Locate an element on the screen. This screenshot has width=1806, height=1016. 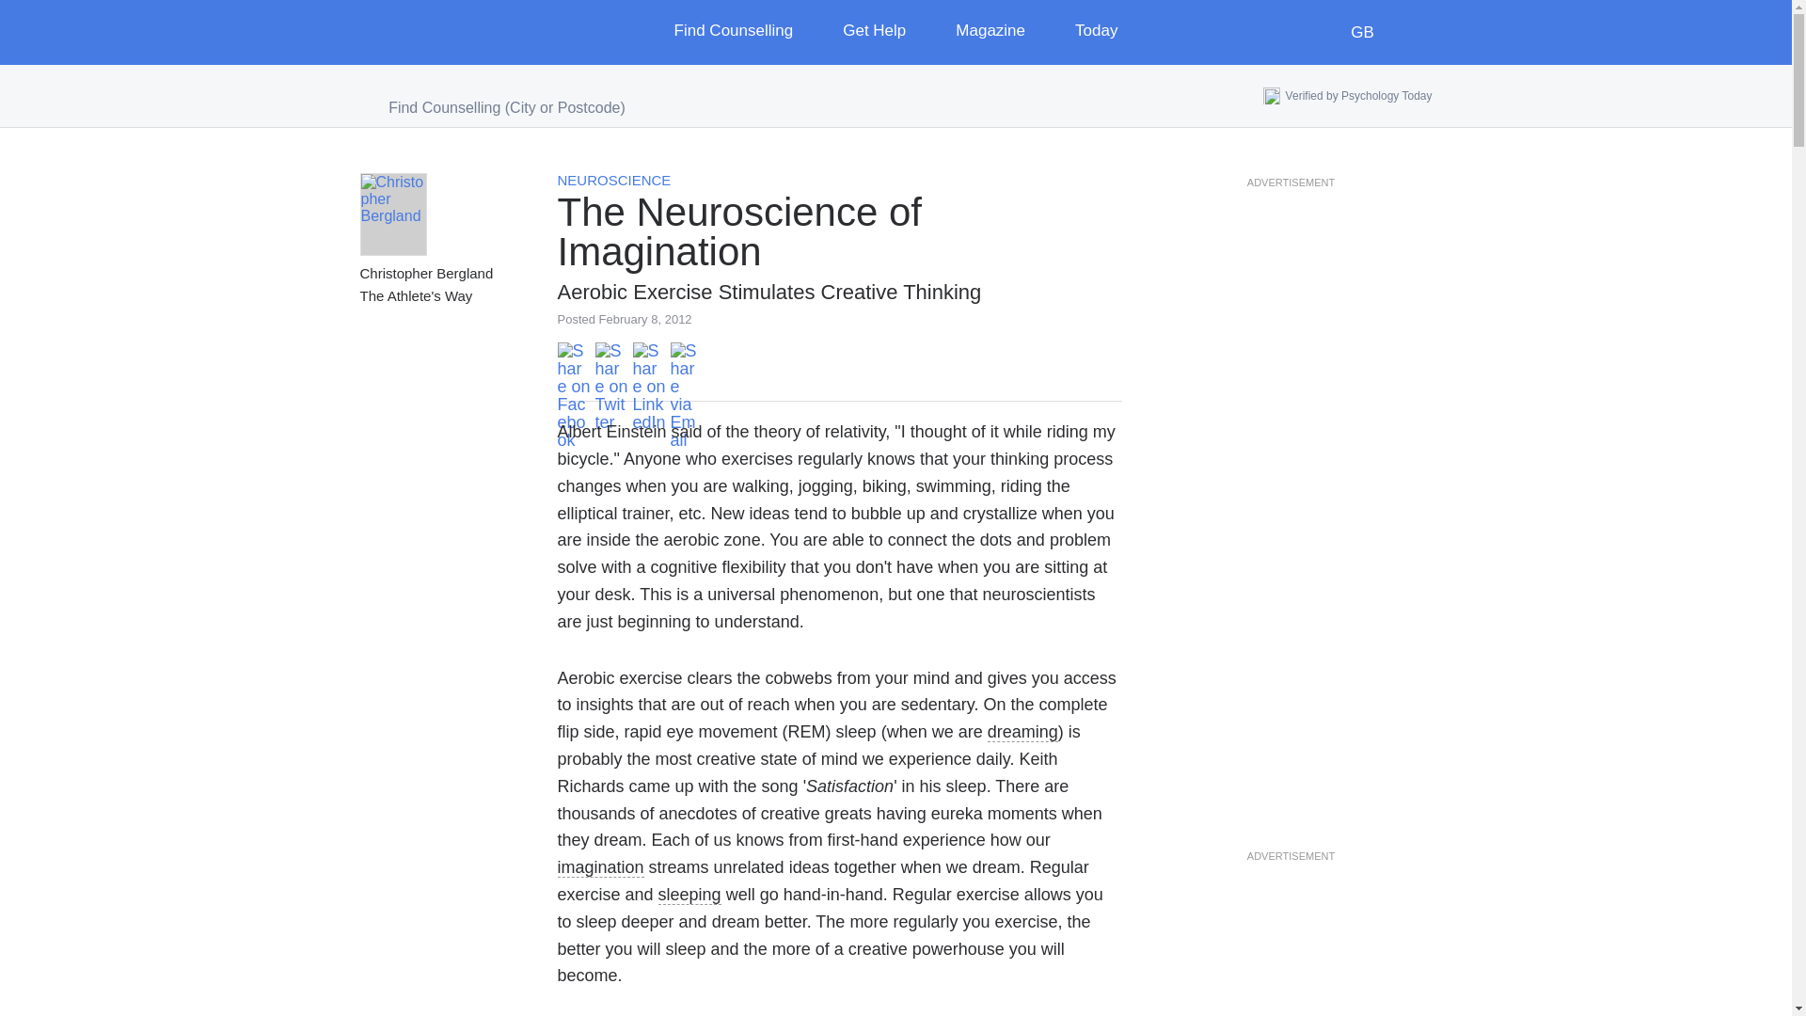
Find Counselling is located at coordinates (747, 32).